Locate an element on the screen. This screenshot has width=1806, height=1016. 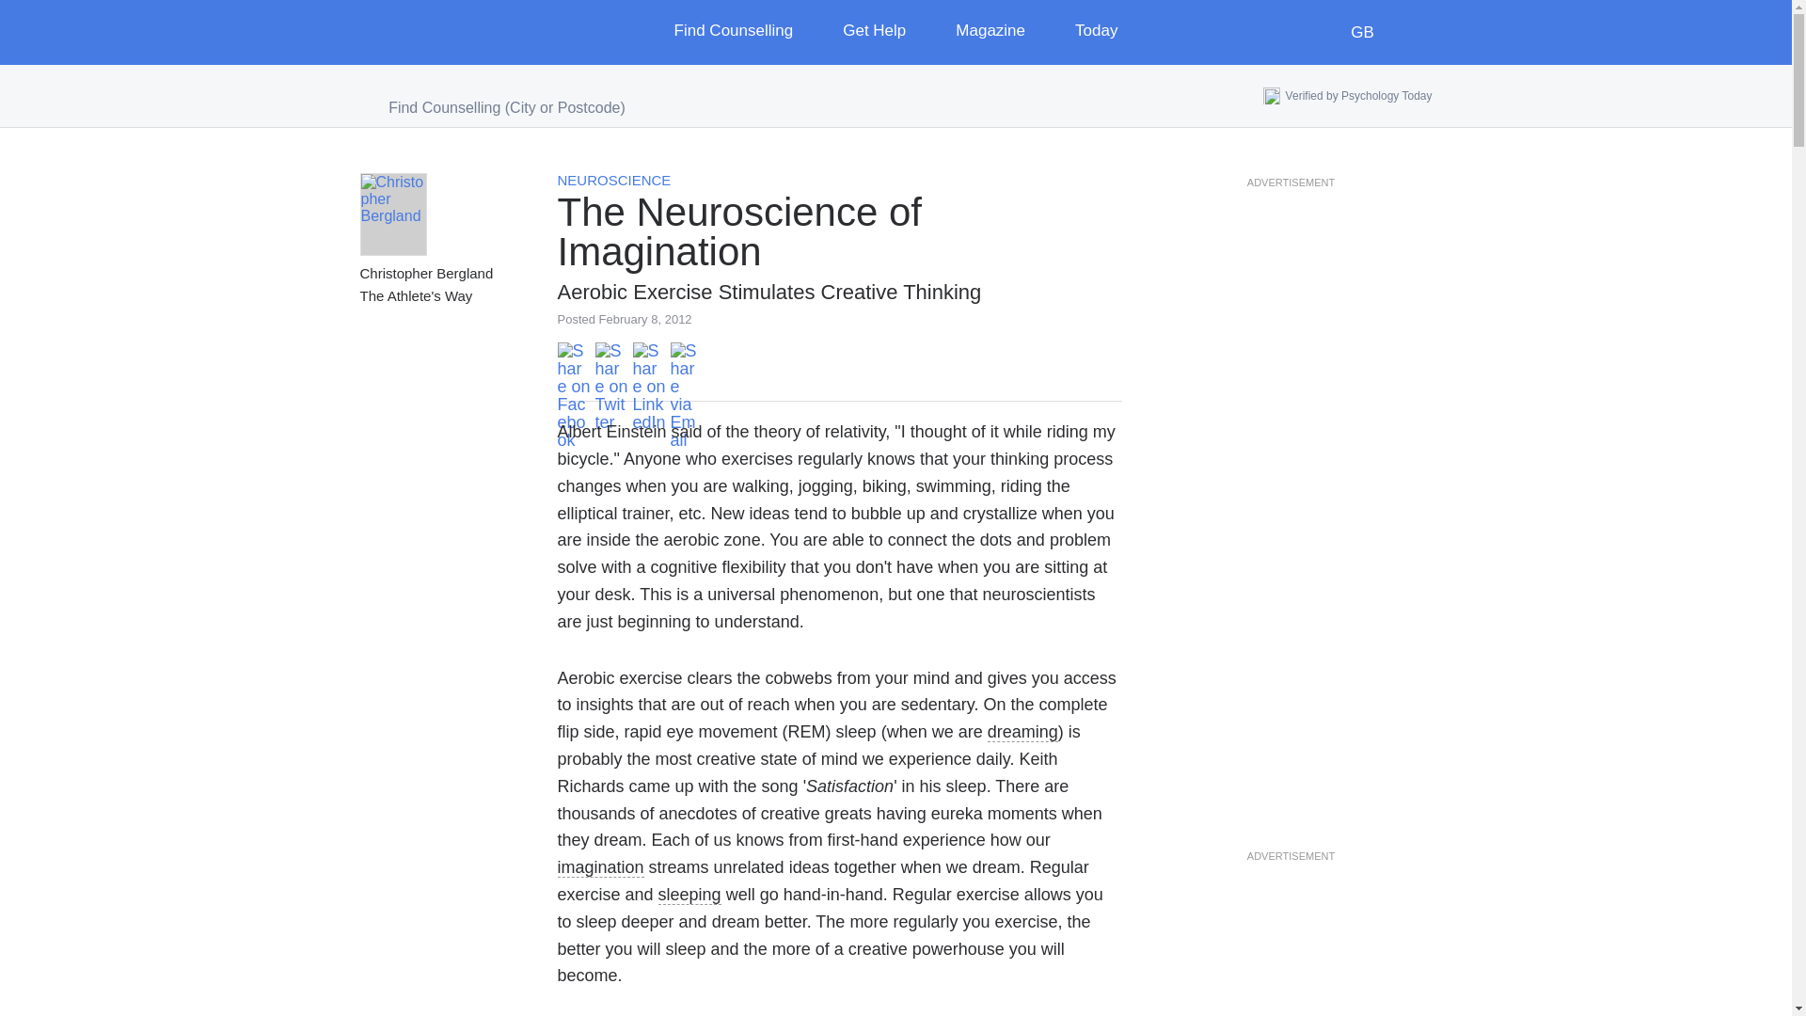
Find Counselling is located at coordinates (747, 32).